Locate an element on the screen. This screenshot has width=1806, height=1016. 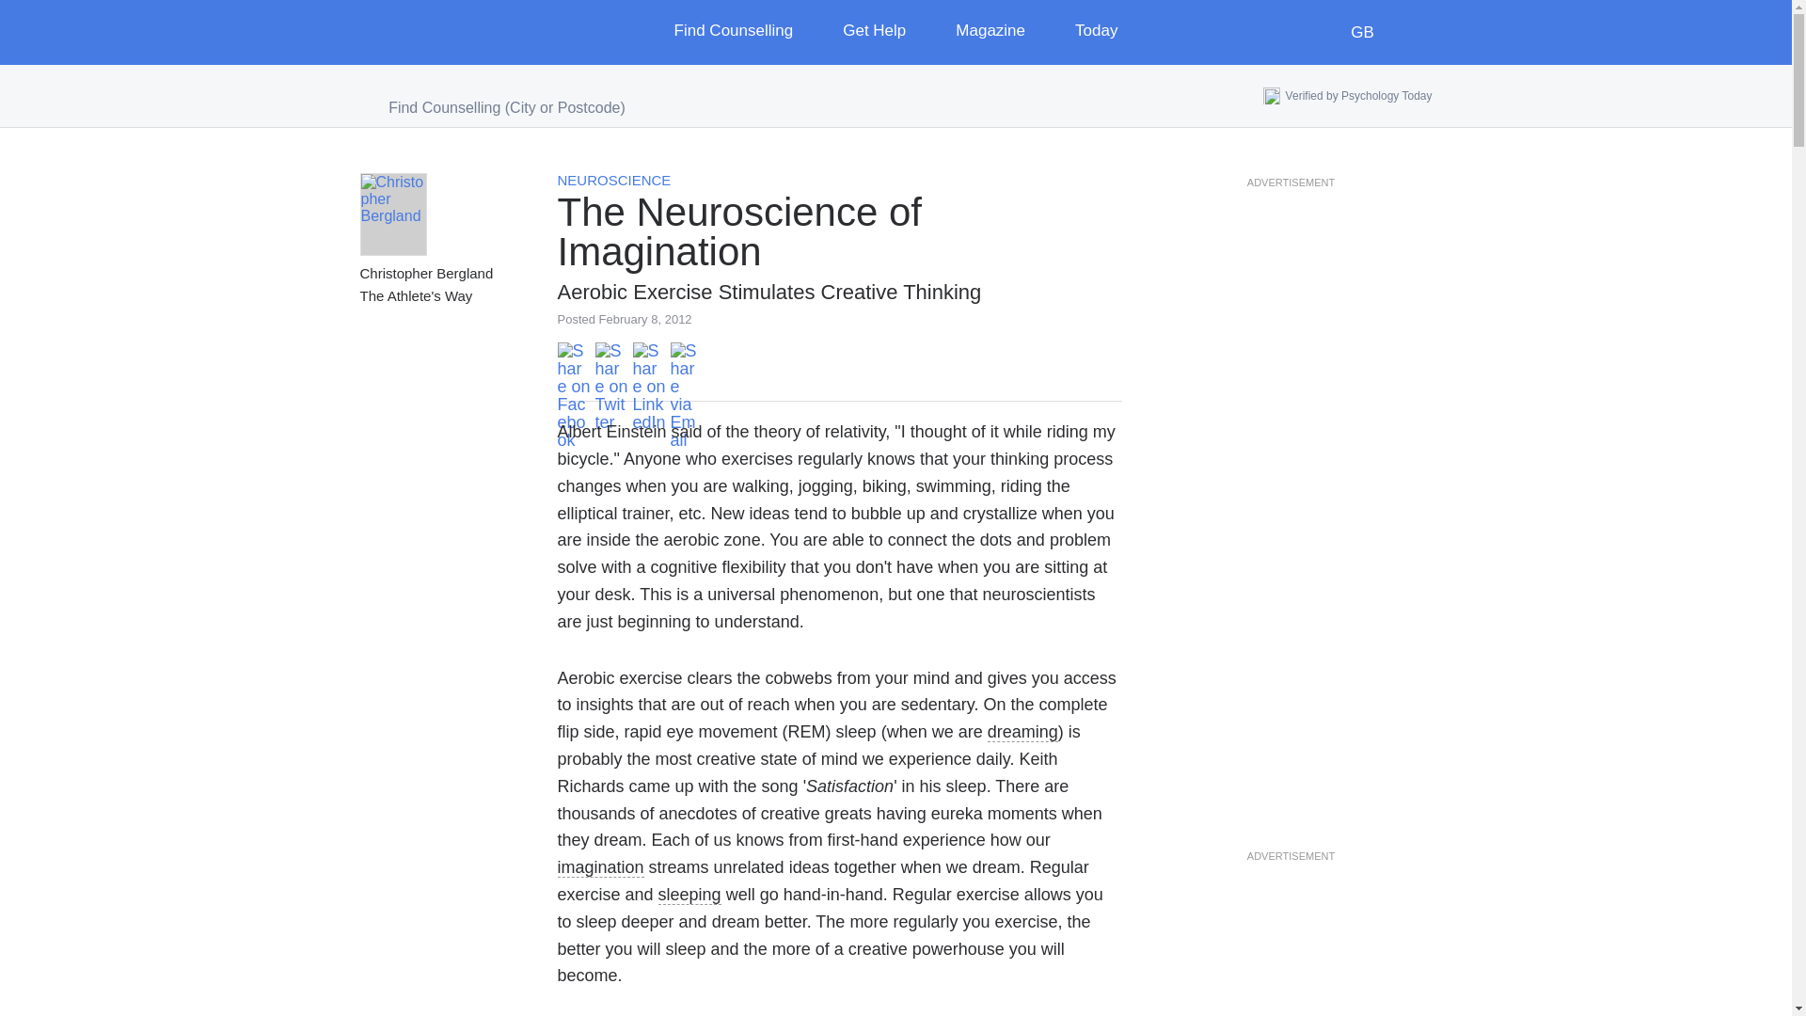
Find Counselling is located at coordinates (747, 32).